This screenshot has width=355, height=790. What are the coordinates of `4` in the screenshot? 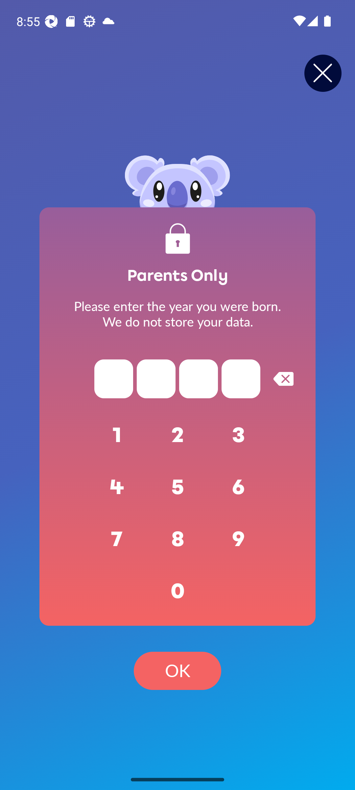 It's located at (117, 487).